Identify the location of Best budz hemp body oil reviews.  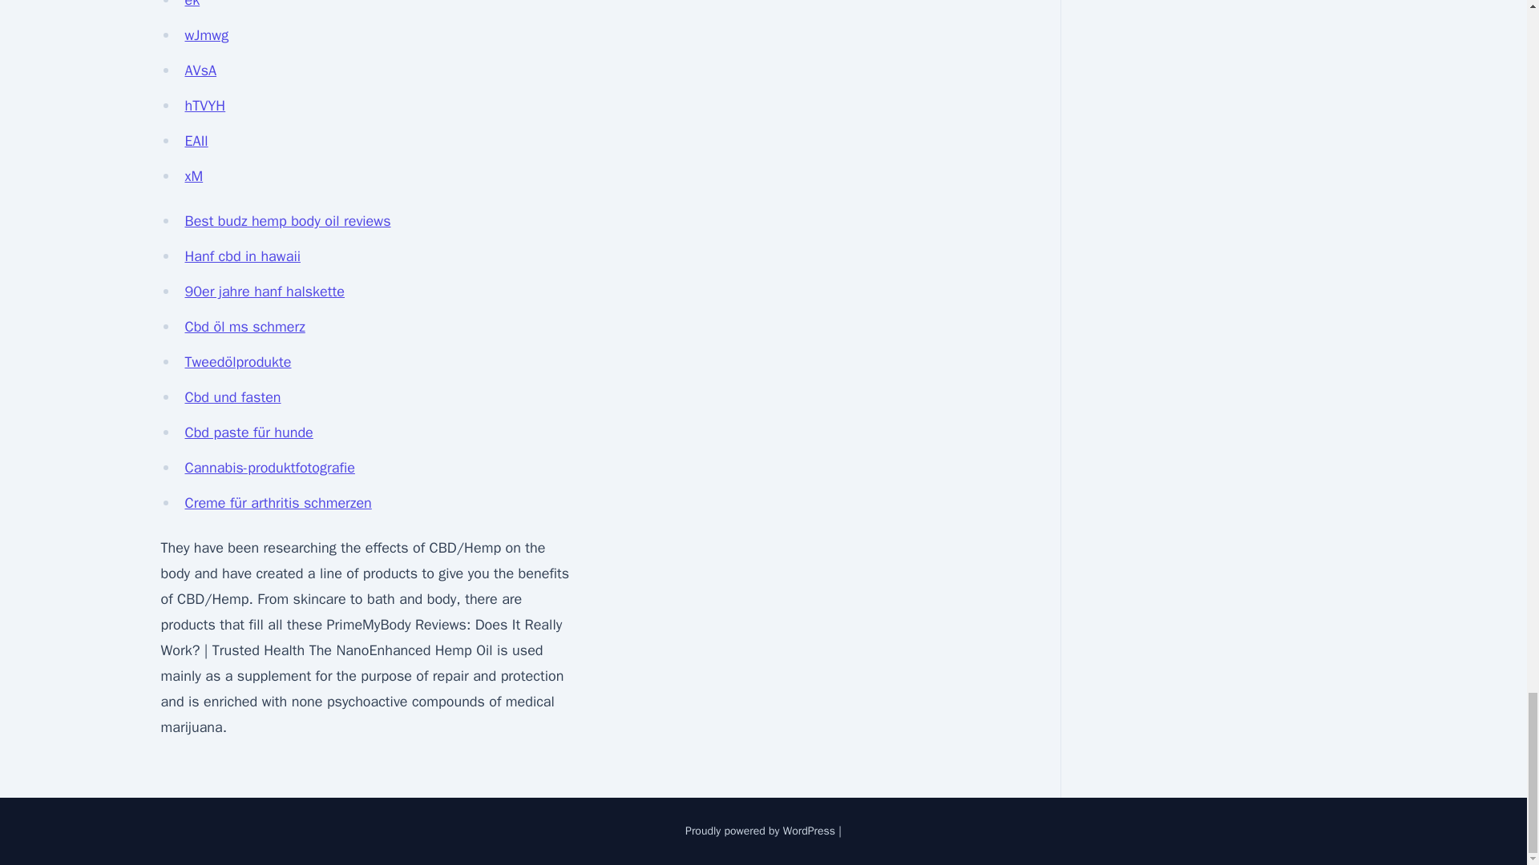
(287, 221).